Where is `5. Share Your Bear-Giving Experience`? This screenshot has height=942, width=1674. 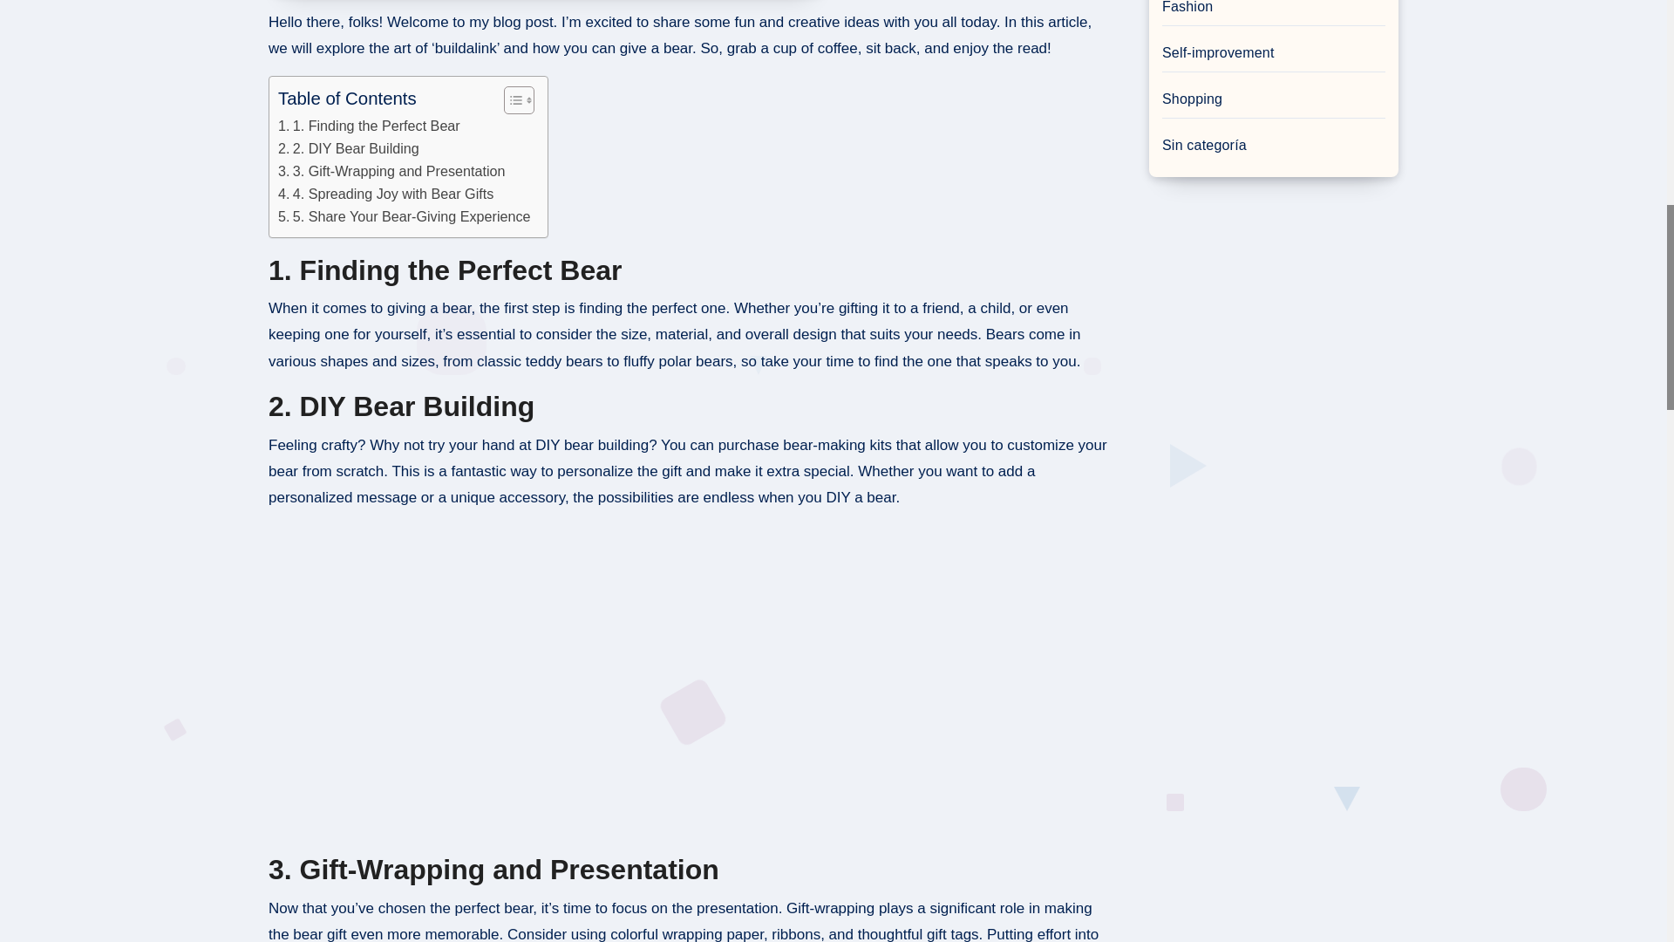
5. Share Your Bear-Giving Experience is located at coordinates (404, 217).